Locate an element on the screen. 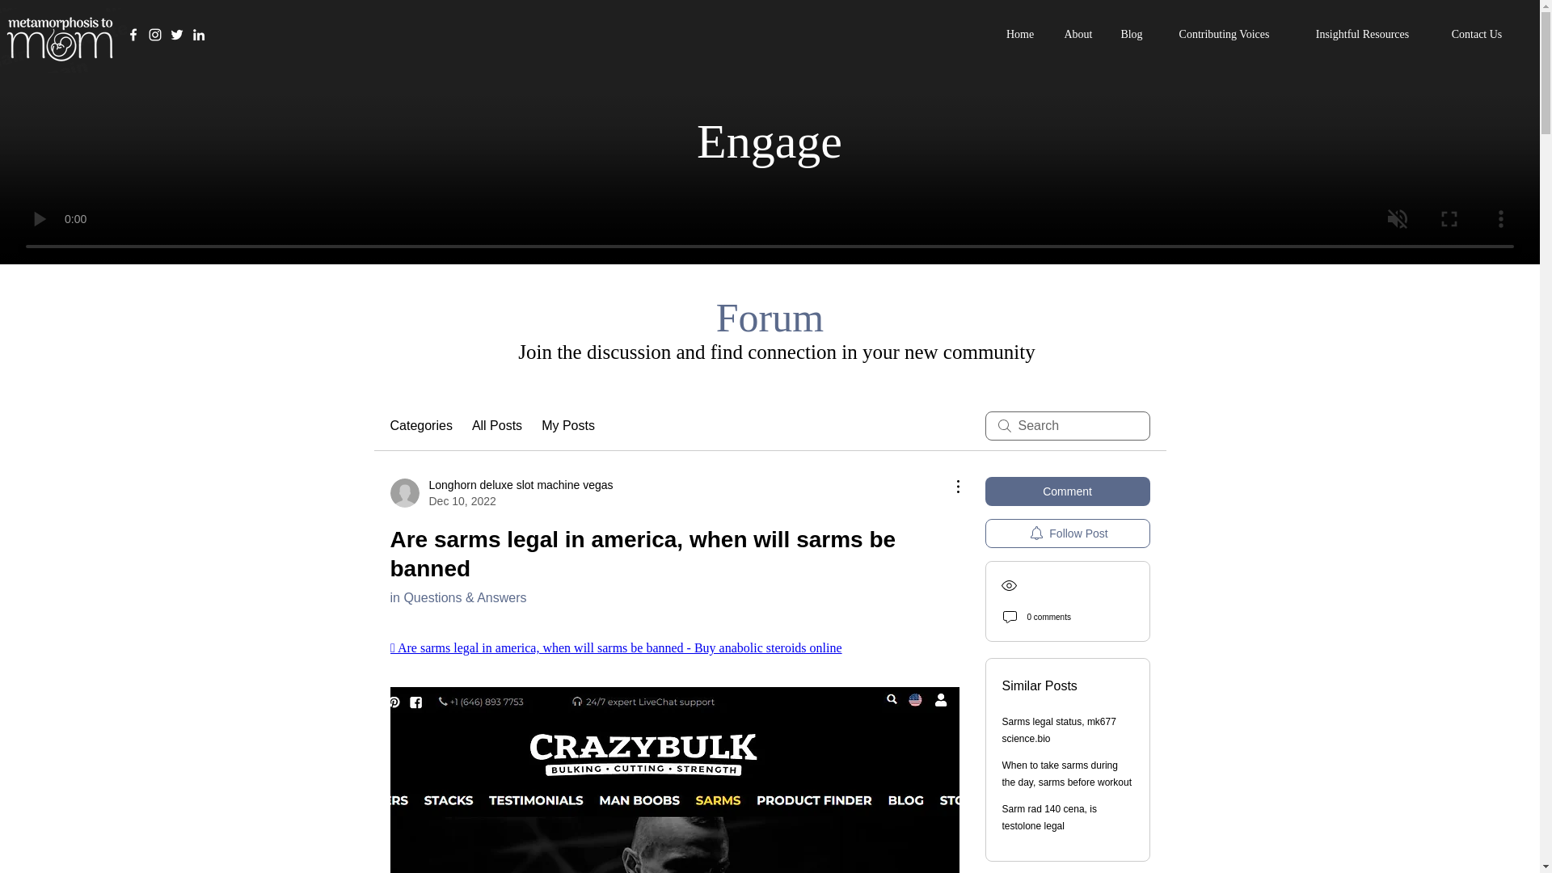 This screenshot has height=873, width=1552. Comment is located at coordinates (1067, 774).